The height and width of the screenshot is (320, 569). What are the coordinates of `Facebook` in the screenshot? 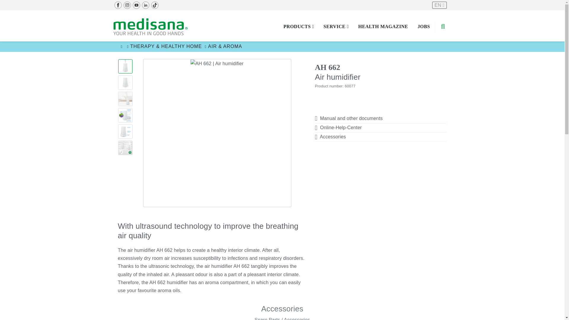 It's located at (118, 3).